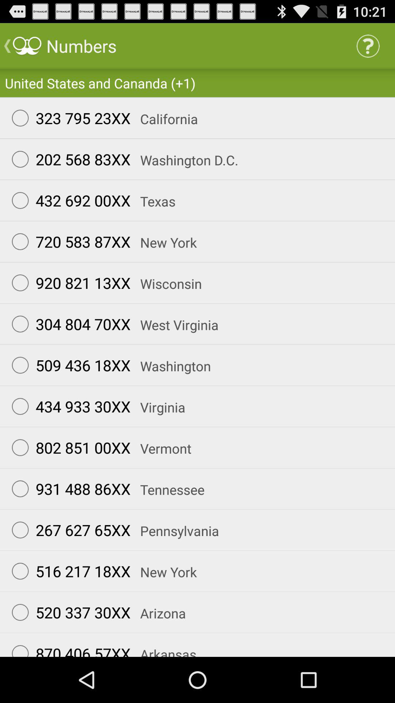 This screenshot has width=395, height=703. Describe the element at coordinates (68, 612) in the screenshot. I see `press item below 516 217 18xx icon` at that location.